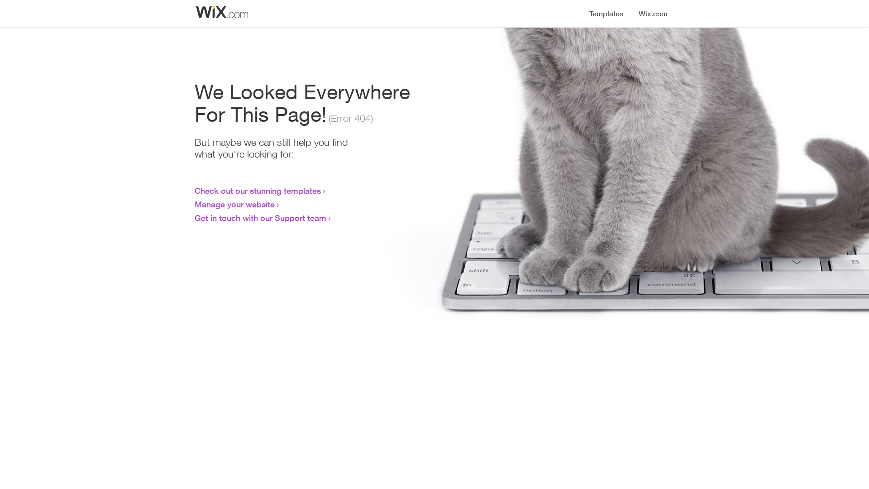  I want to click on Check out our stunning templates, so click(258, 191).